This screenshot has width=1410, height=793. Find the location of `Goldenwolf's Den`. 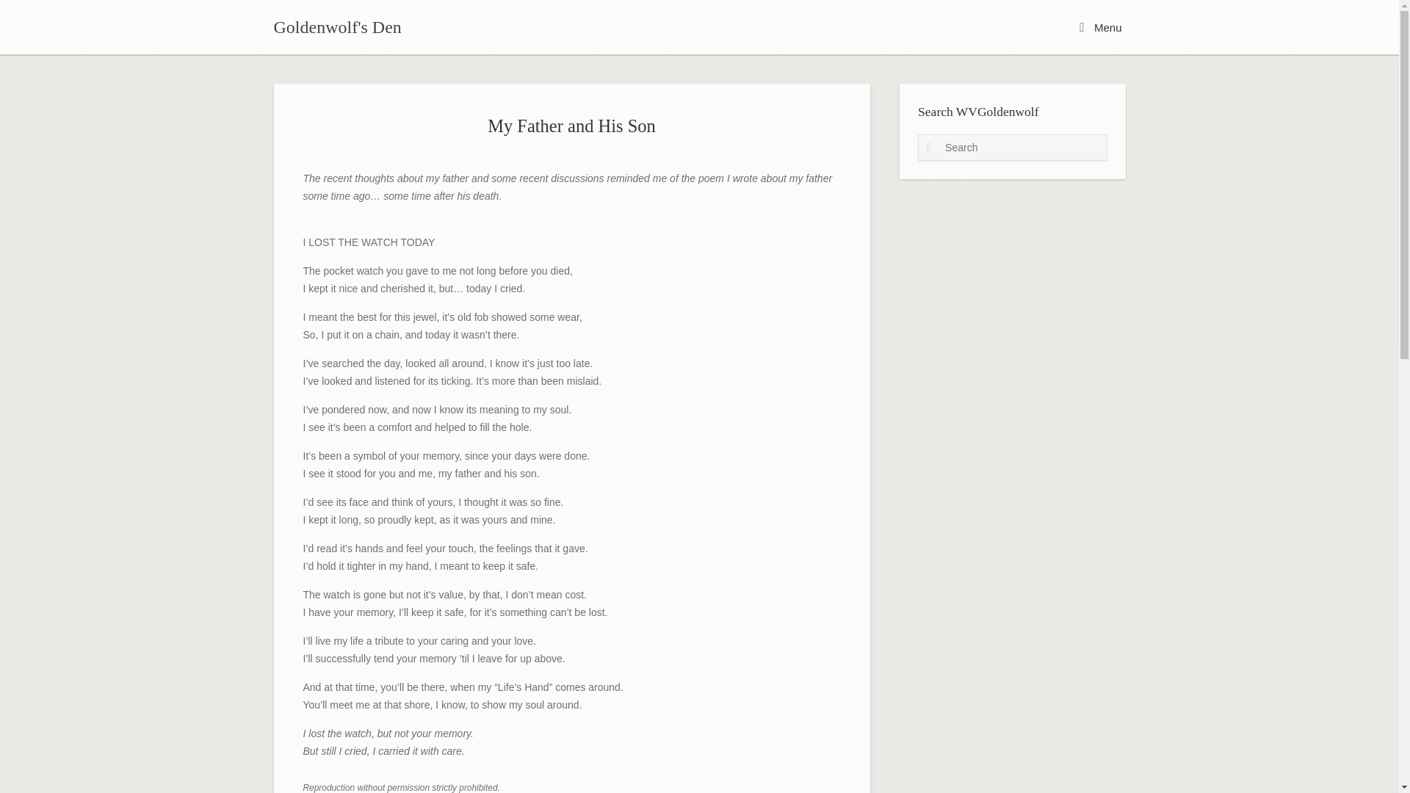

Goldenwolf's Den is located at coordinates (336, 26).